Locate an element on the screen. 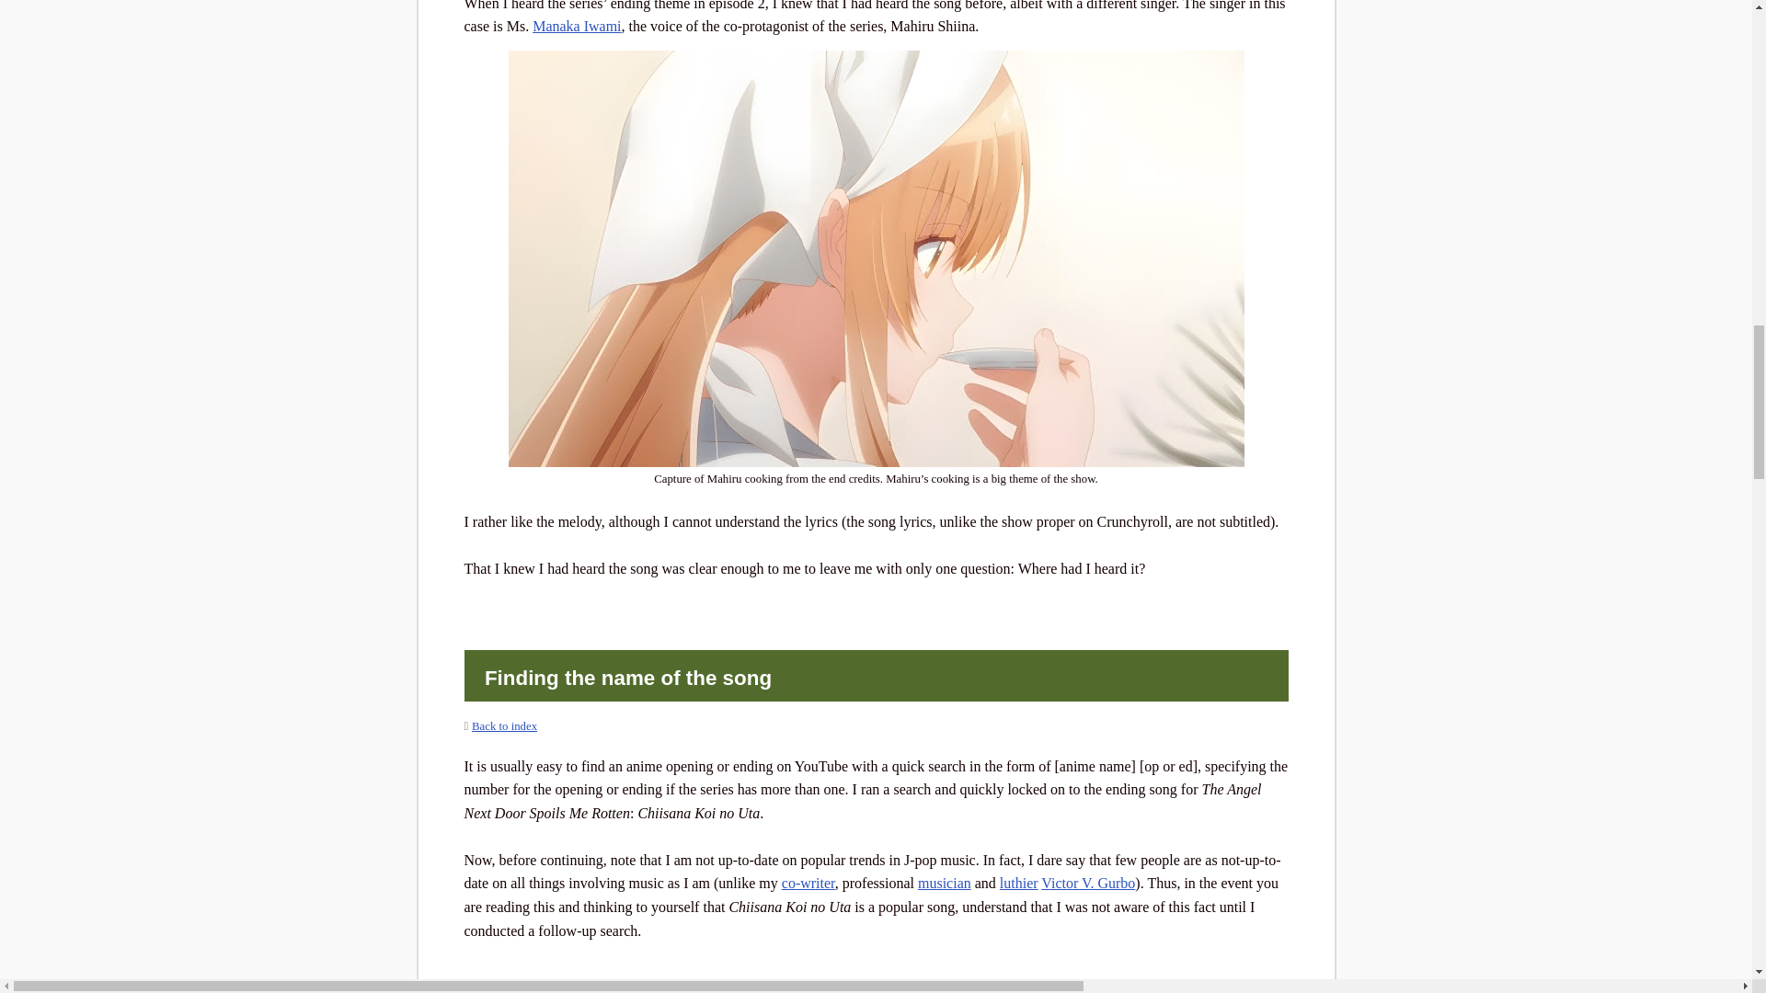 This screenshot has height=993, width=1766. Manaka Iwami is located at coordinates (577, 26).